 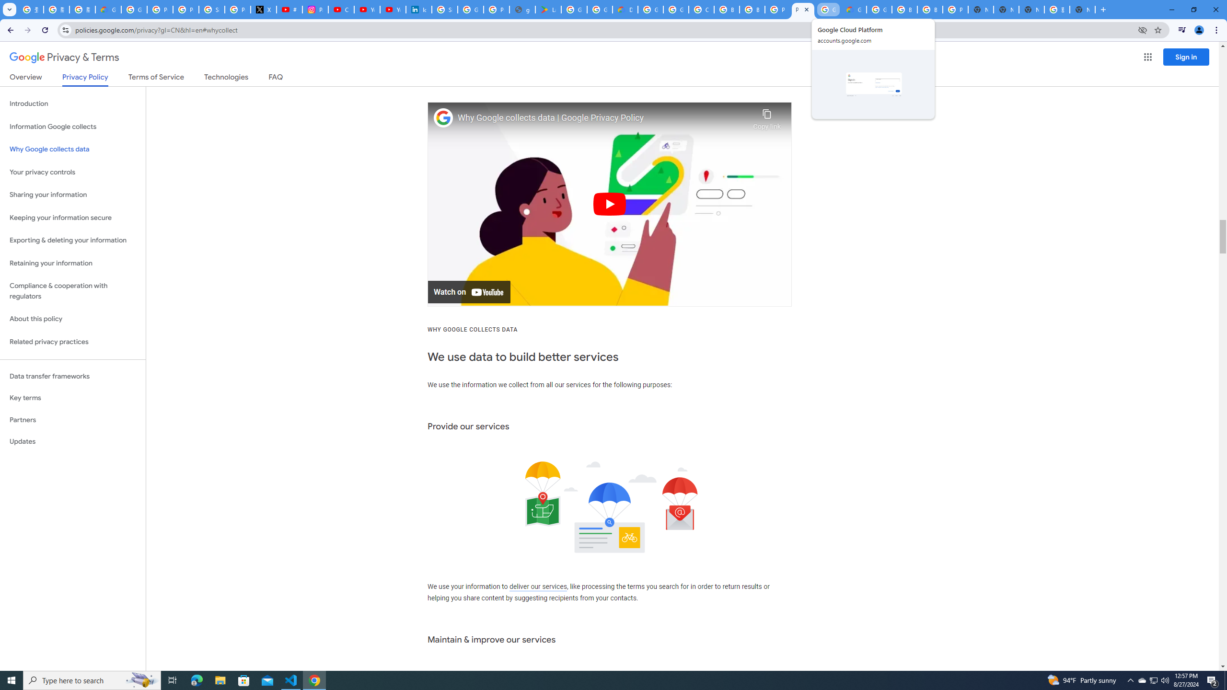 I want to click on Exporting & deleting your information, so click(x=73, y=241).